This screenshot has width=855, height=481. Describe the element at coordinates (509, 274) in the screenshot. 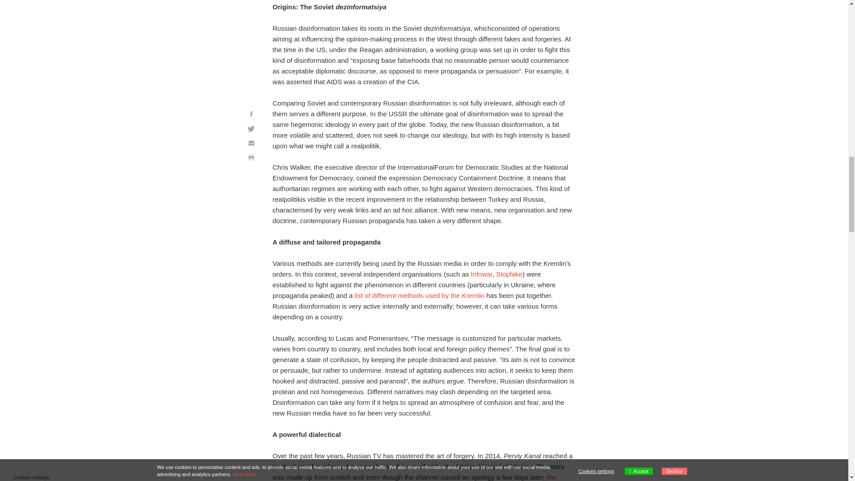

I see `Stopfake` at that location.